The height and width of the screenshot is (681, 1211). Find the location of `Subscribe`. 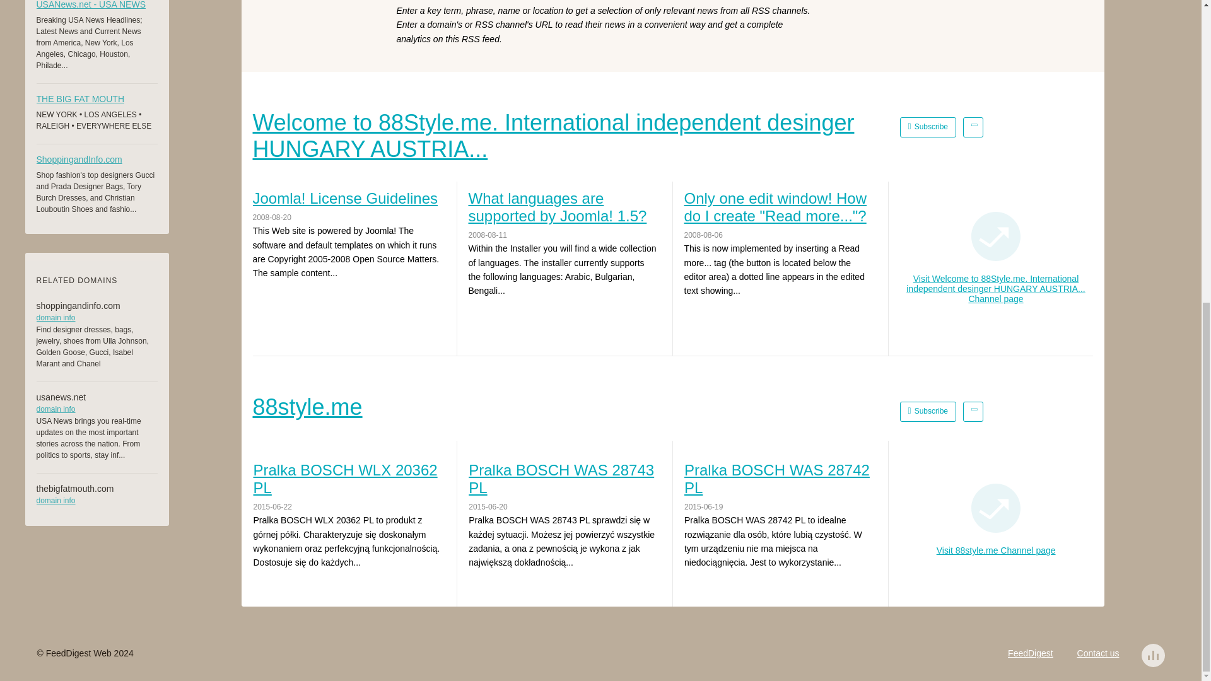

Subscribe is located at coordinates (928, 411).